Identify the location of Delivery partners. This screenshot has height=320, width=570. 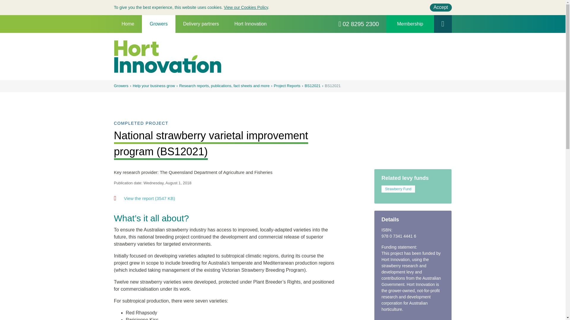
(201, 24).